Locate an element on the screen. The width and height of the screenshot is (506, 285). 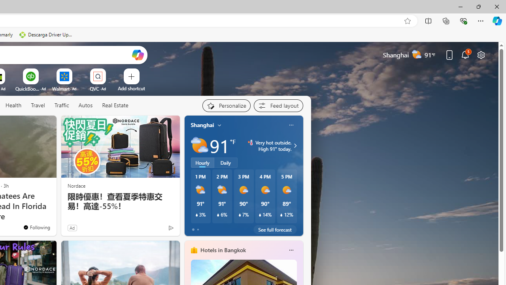
Class: weather-current-precipitation-glyph is located at coordinates (281, 215).